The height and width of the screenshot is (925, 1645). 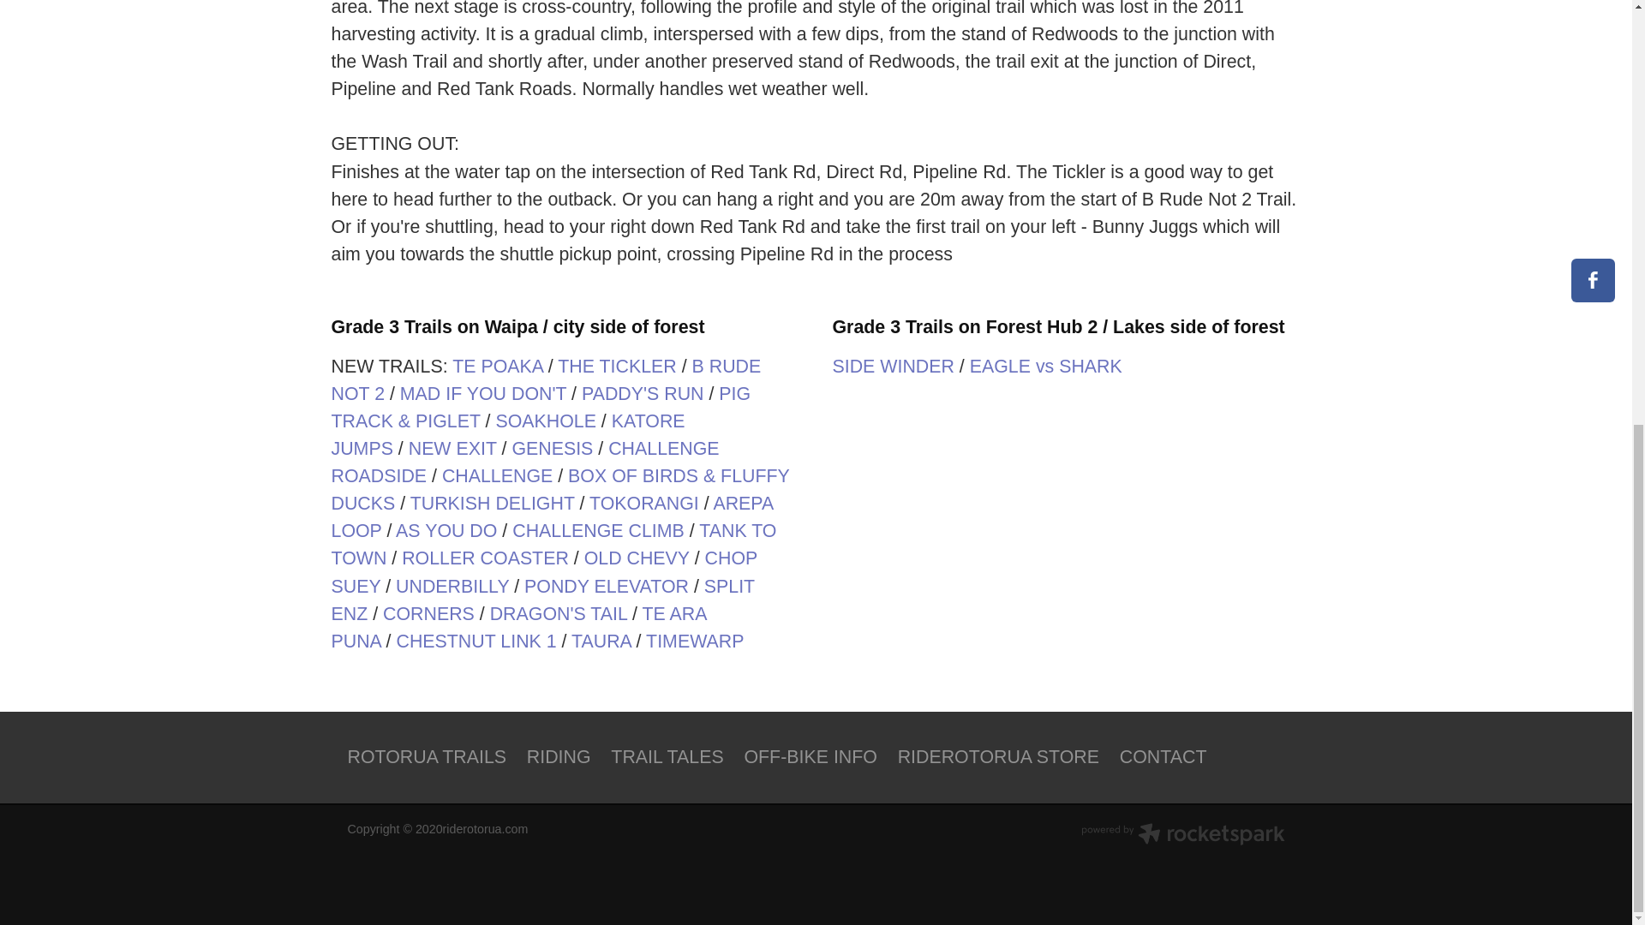 I want to click on SOAKHOLE, so click(x=545, y=421).